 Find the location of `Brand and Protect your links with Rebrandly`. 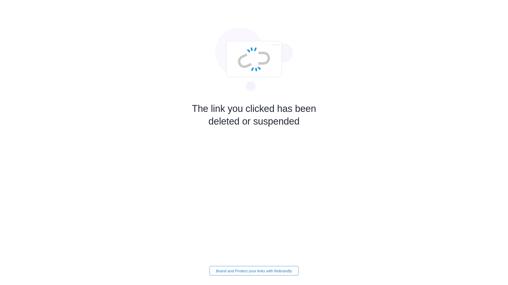

Brand and Protect your links with Rebrandly is located at coordinates (254, 271).